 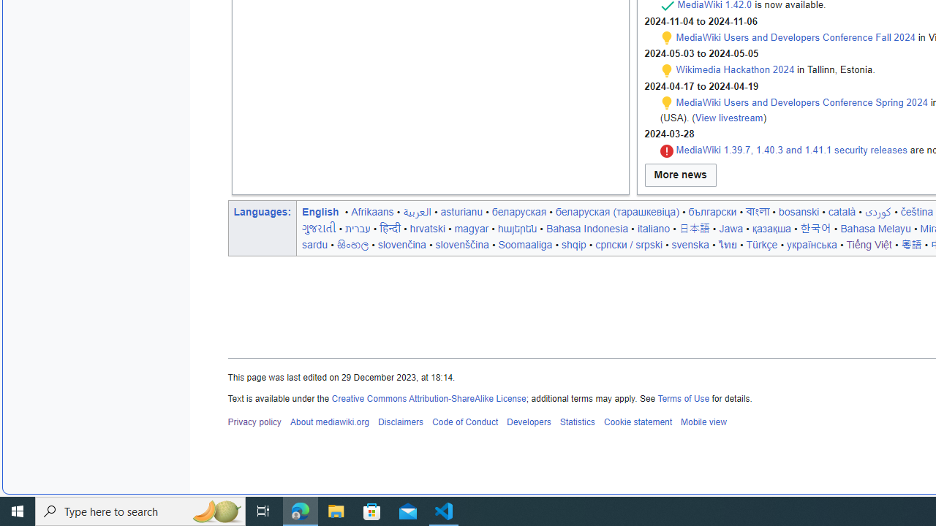 I want to click on MediaWiki 1.39.7, 1.40.3 and 1.41.1 security releases, so click(x=791, y=150).